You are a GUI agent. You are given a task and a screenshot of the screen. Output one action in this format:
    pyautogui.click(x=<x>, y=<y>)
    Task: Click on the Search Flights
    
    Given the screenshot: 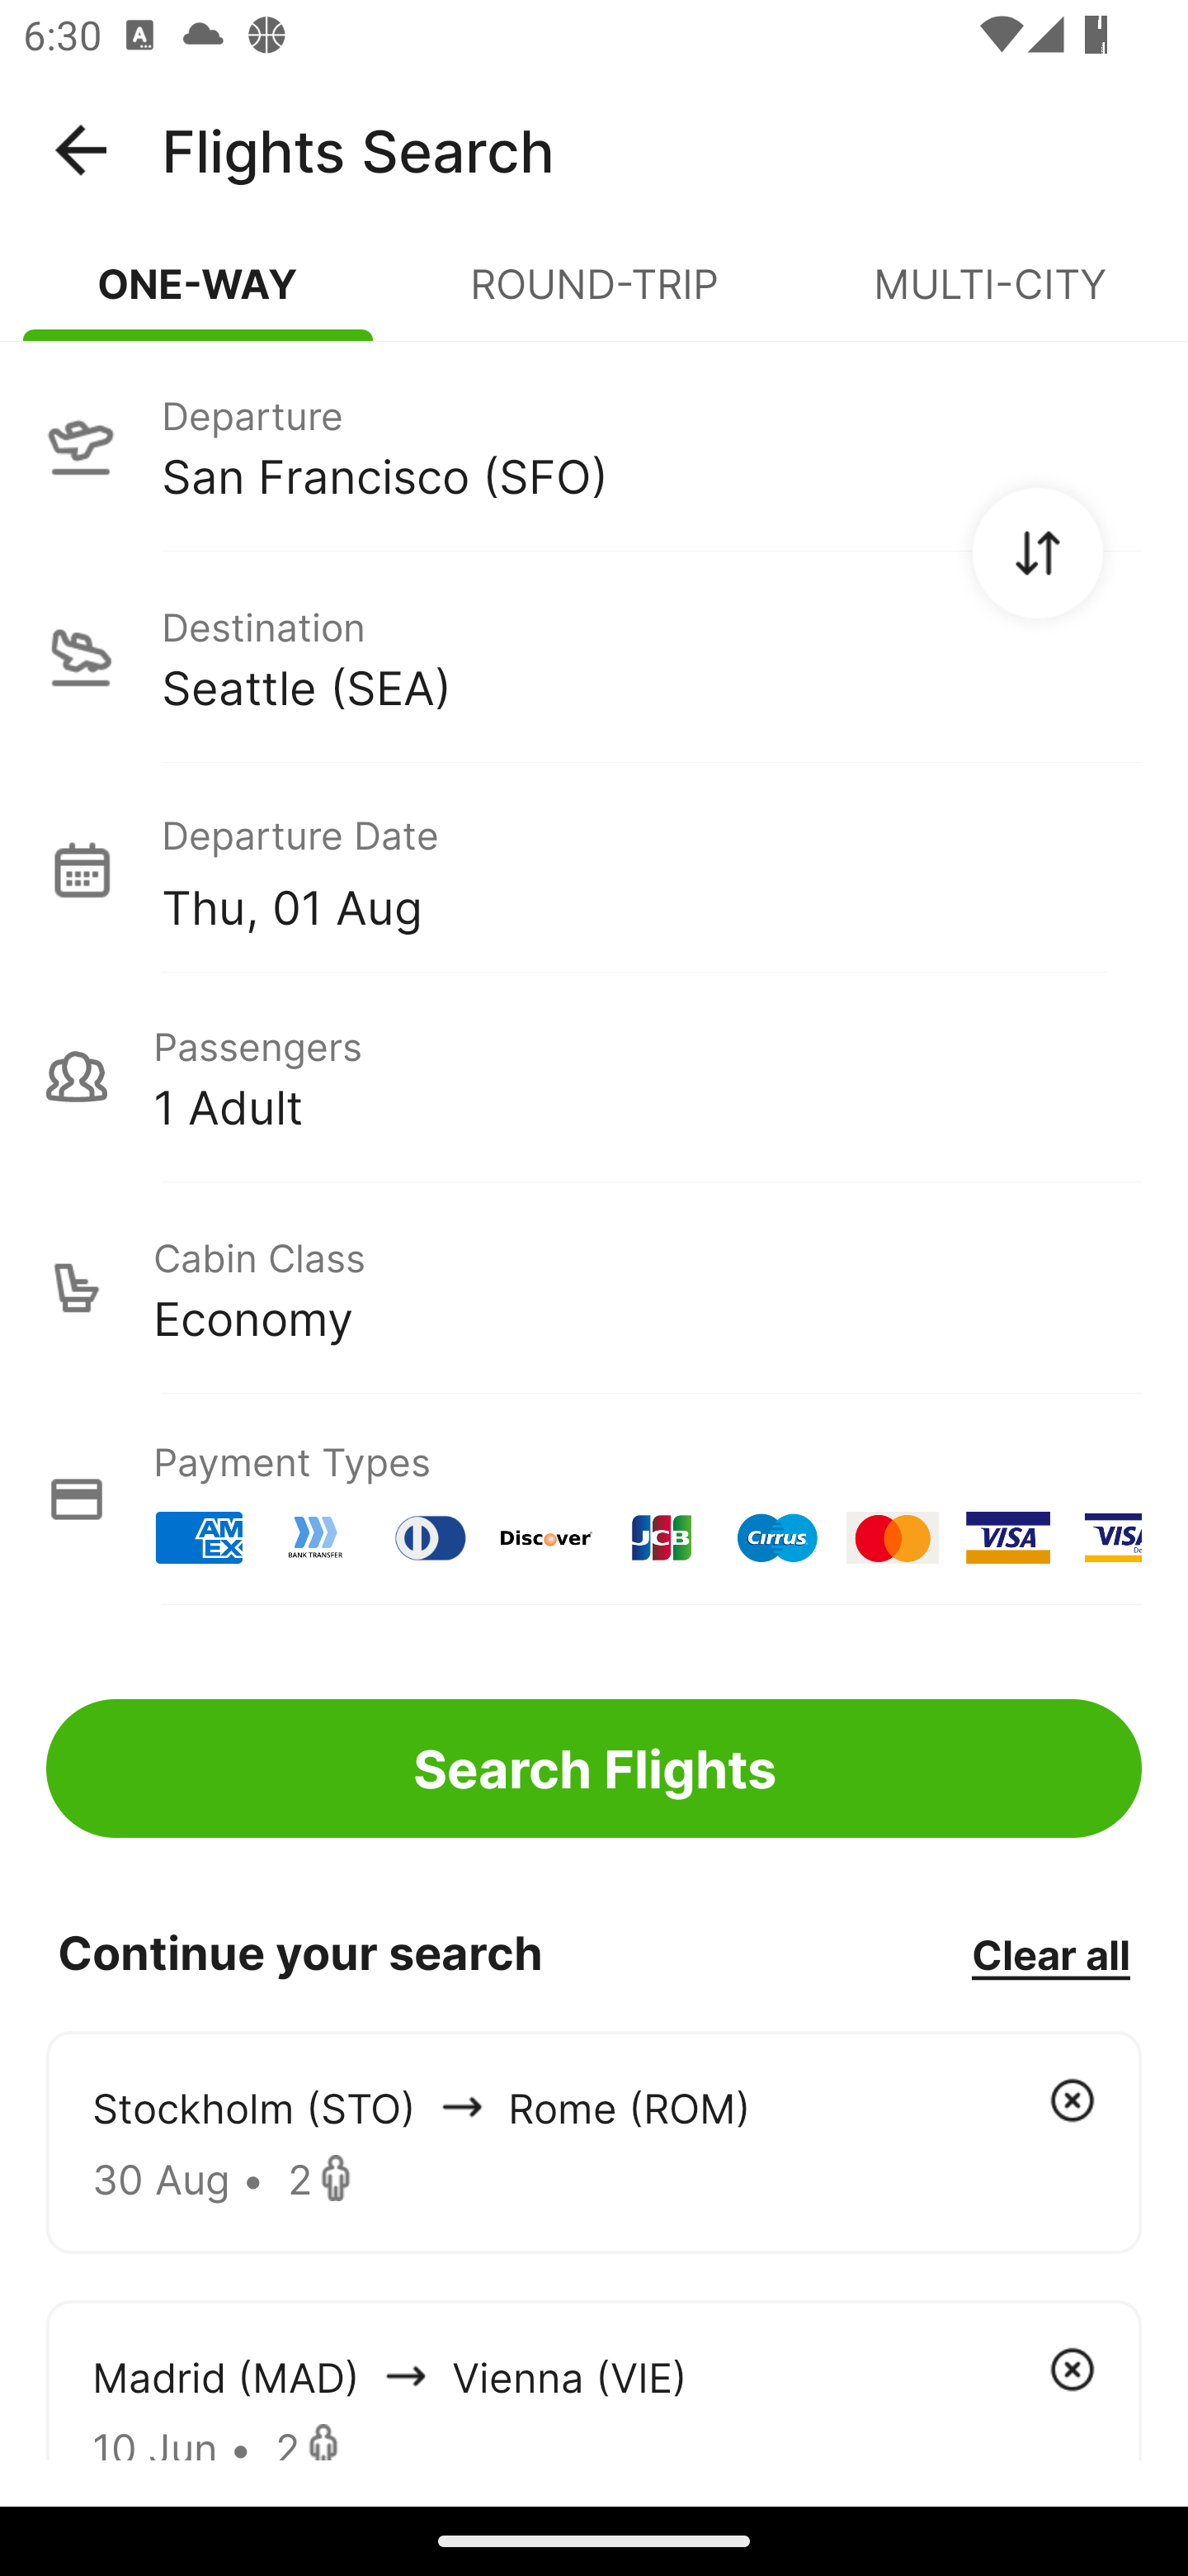 What is the action you would take?
    pyautogui.click(x=594, y=1769)
    